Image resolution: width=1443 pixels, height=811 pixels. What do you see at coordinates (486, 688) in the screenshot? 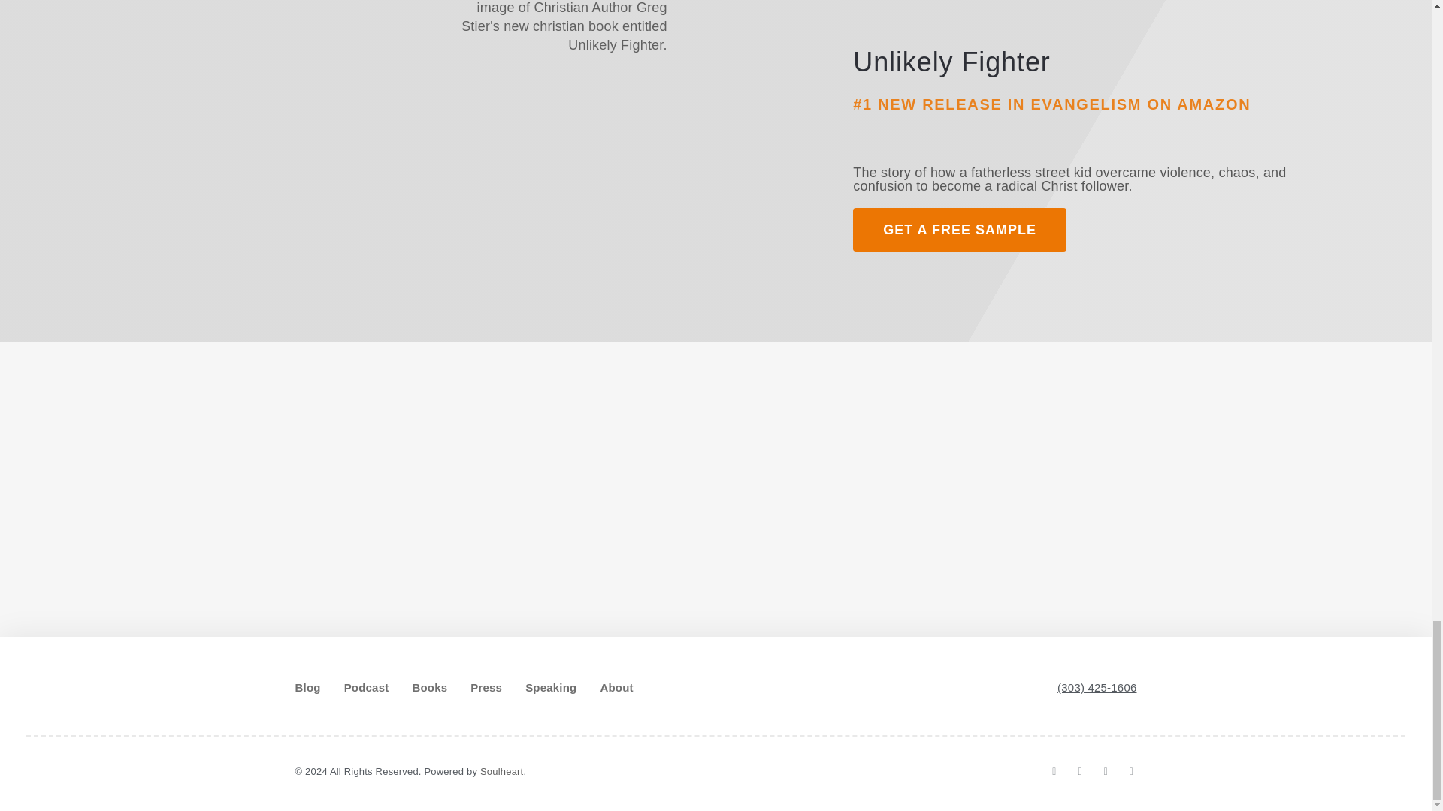
I see `Press` at bounding box center [486, 688].